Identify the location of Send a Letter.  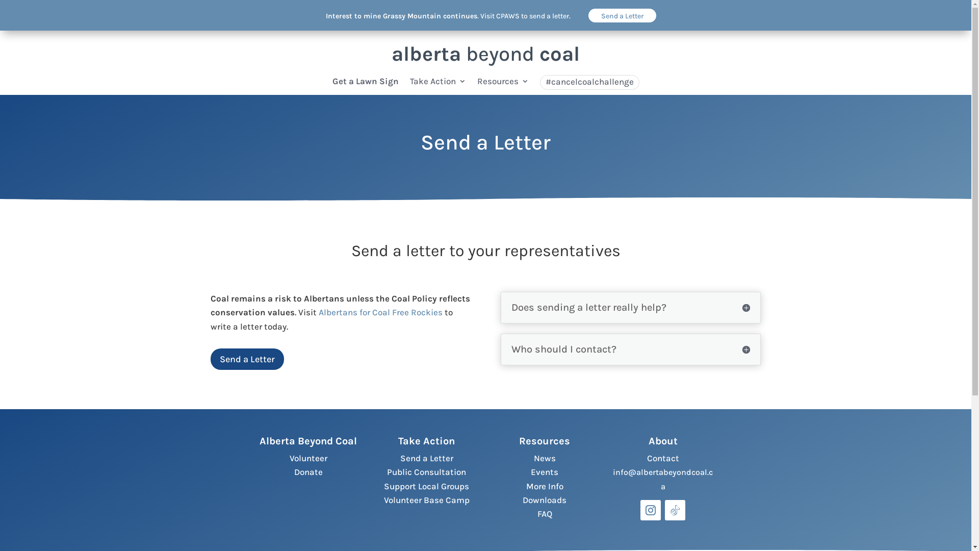
(247, 359).